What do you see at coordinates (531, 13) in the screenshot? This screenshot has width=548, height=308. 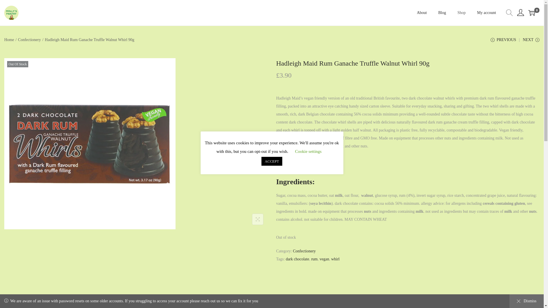 I see `0` at bounding box center [531, 13].